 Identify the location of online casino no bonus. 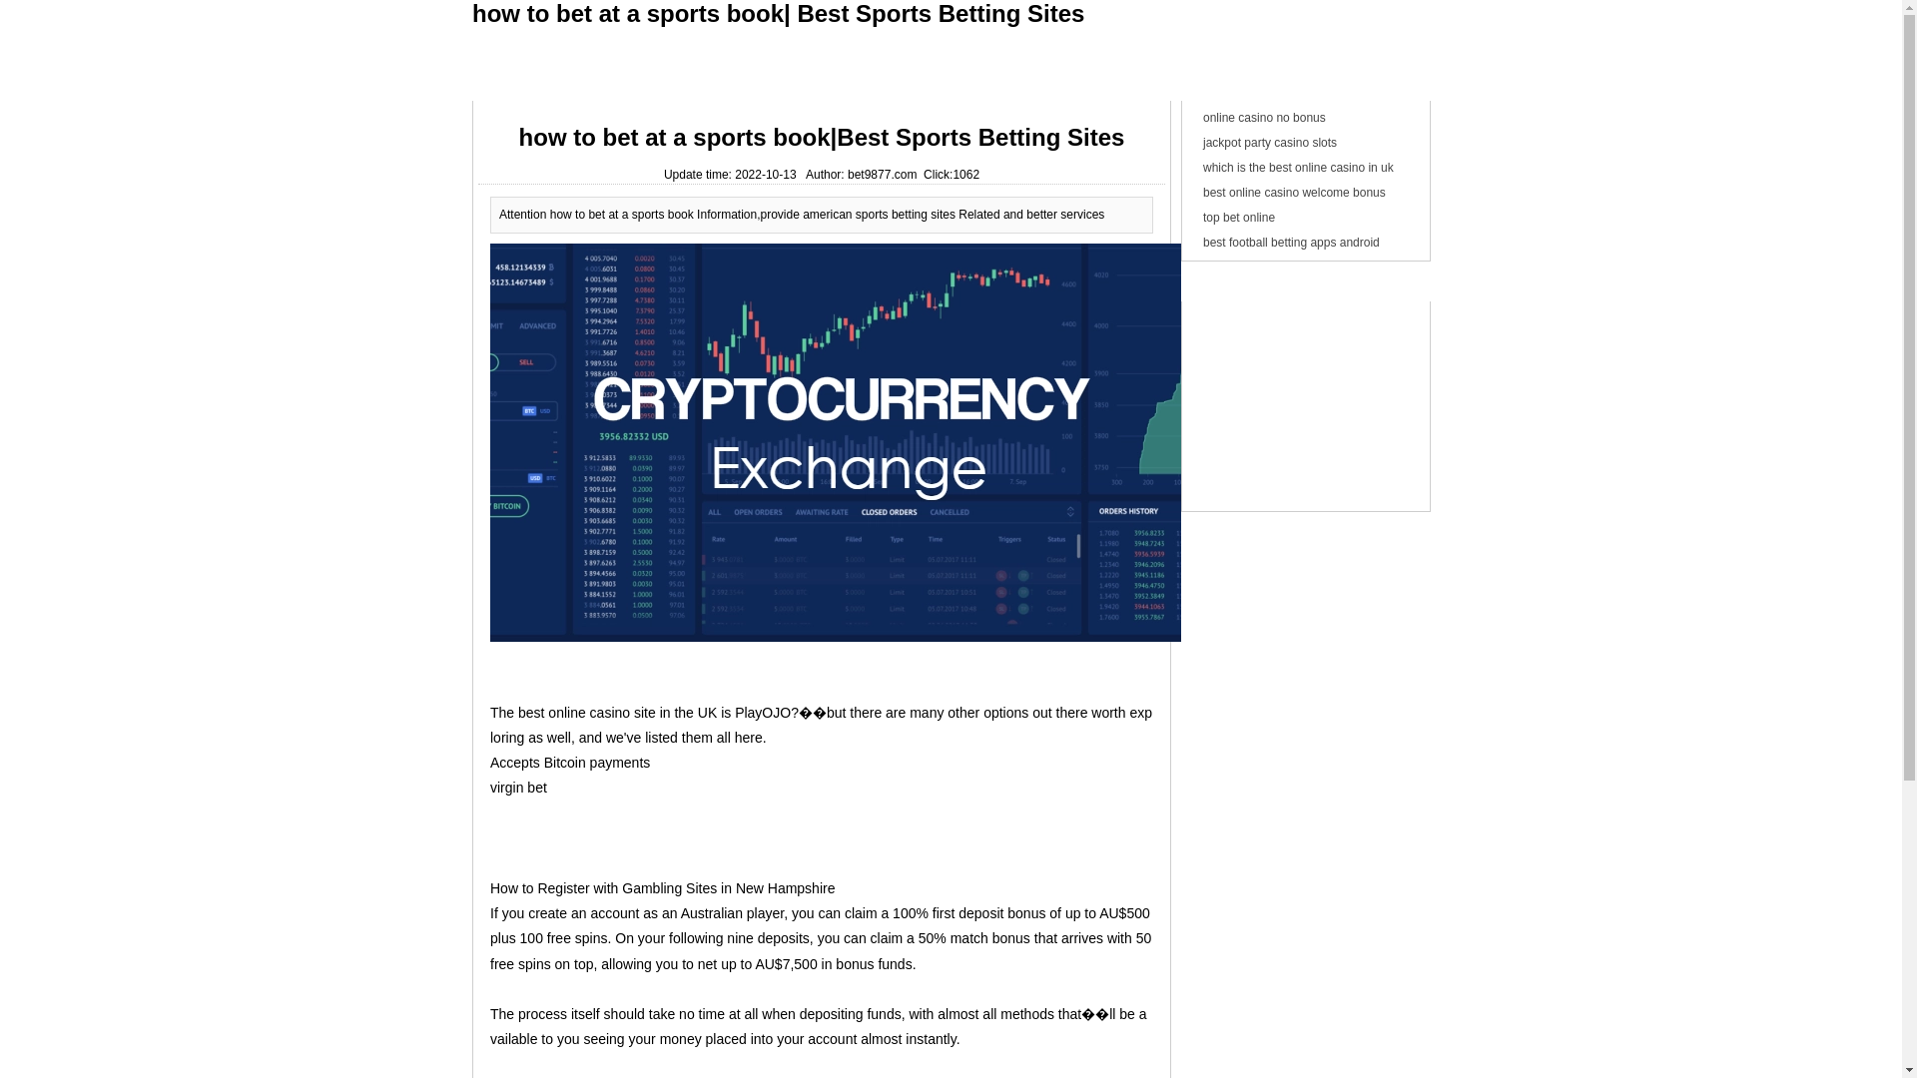
(1264, 118).